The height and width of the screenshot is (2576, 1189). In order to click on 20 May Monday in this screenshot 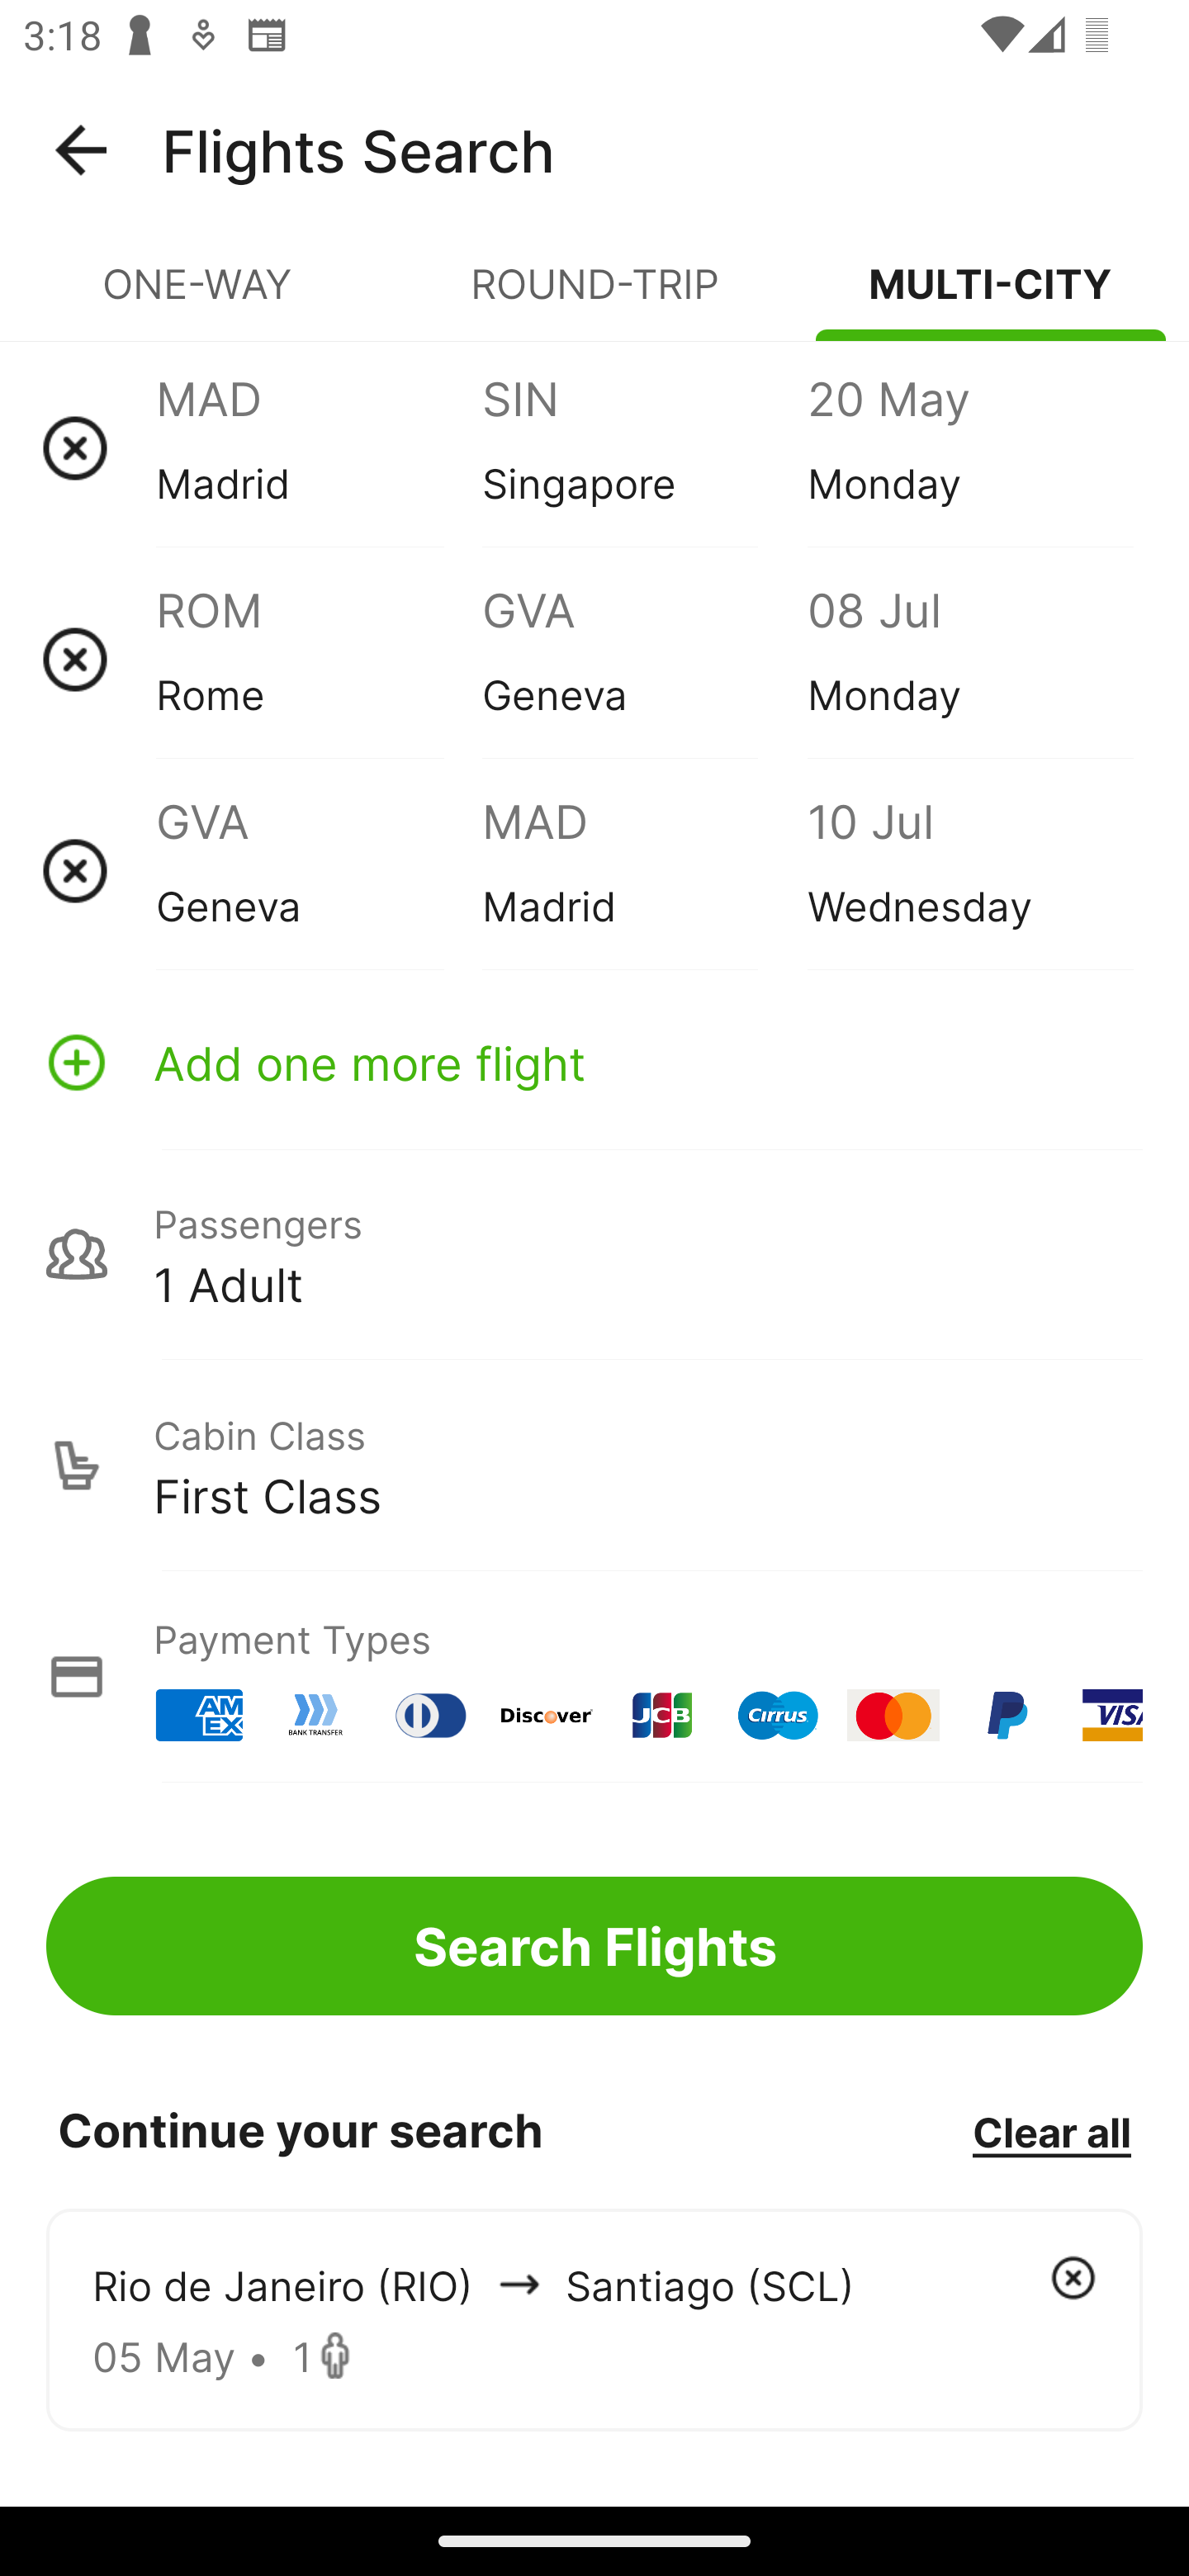, I will do `click(969, 447)`.